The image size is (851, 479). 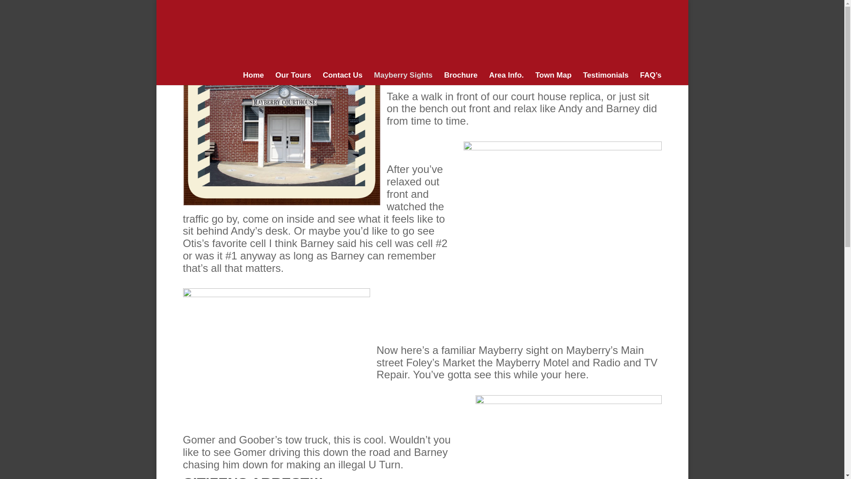 What do you see at coordinates (403, 79) in the screenshot?
I see `Mayberry Sights` at bounding box center [403, 79].